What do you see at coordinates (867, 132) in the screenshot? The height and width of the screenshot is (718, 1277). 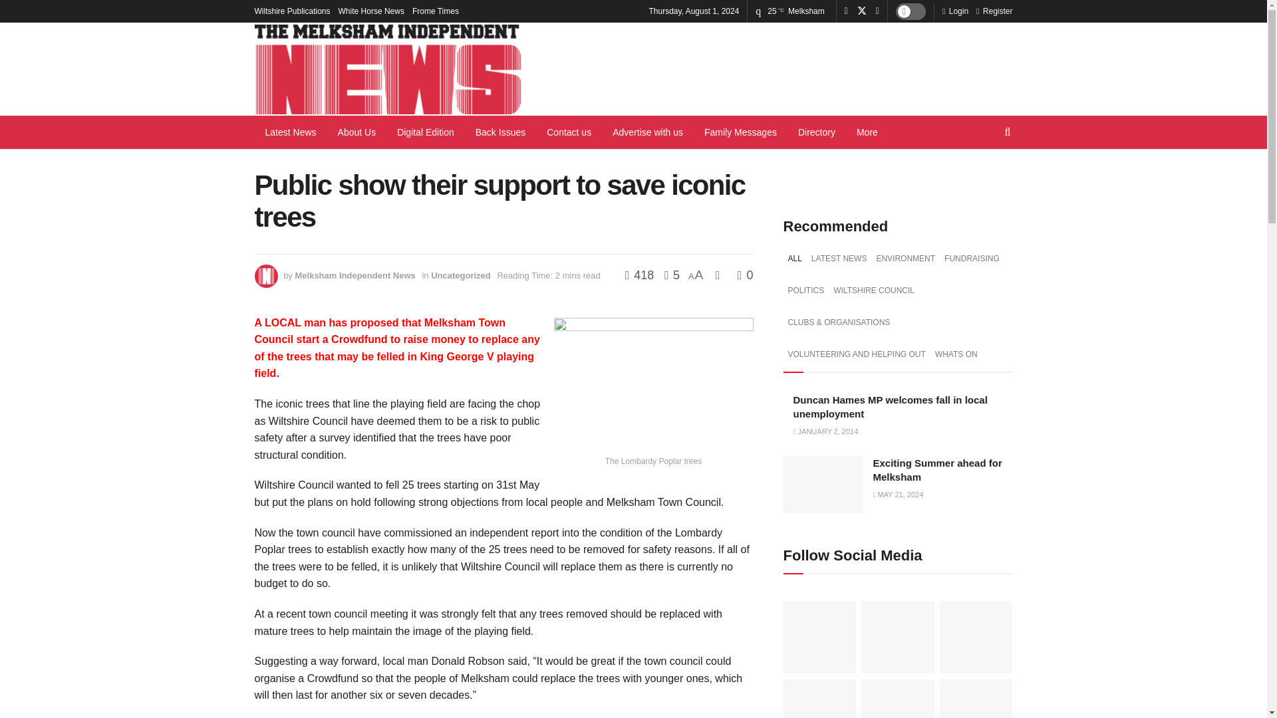 I see `More` at bounding box center [867, 132].